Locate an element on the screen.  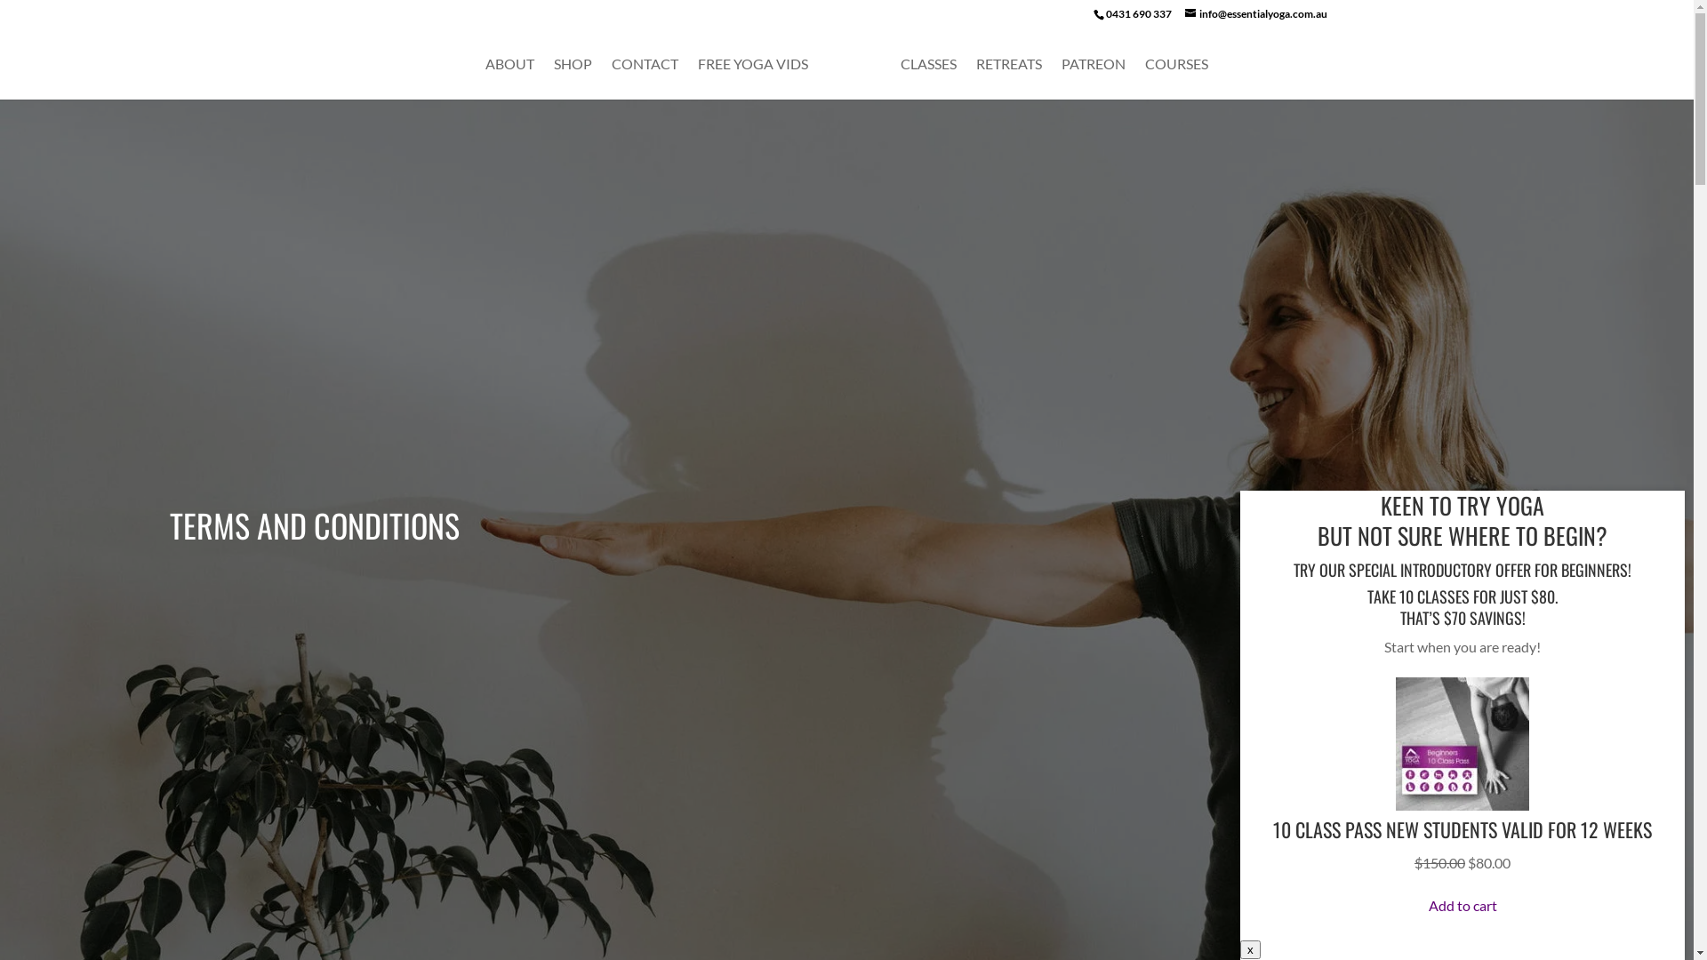
Add to cart is located at coordinates (1462, 905).